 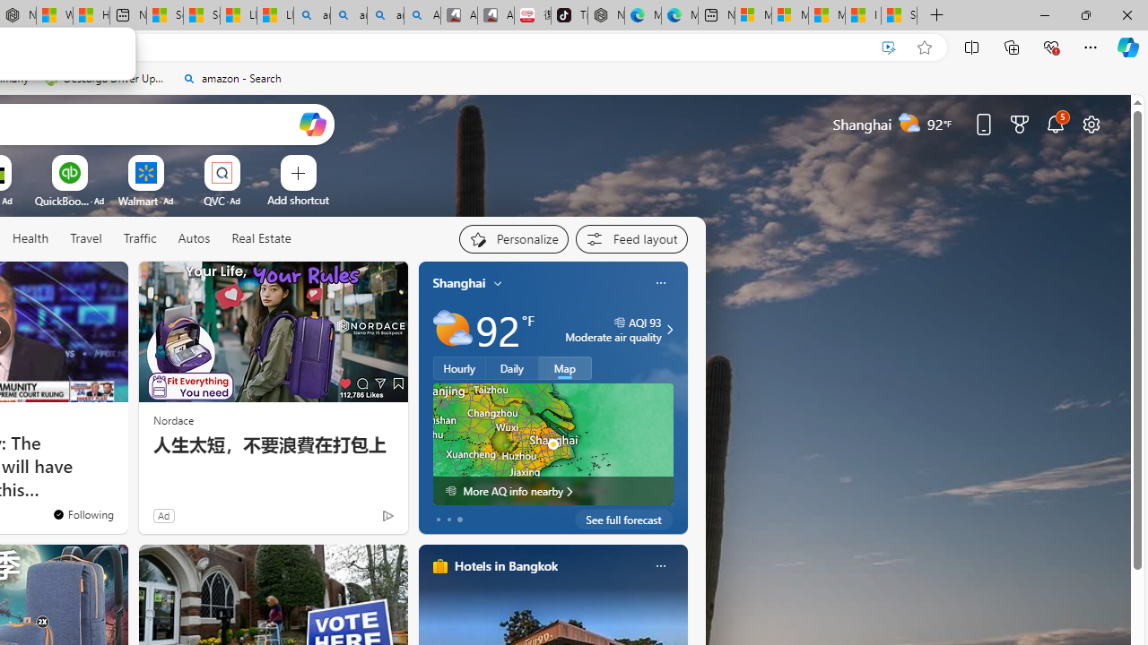 I want to click on amazon - Search Images, so click(x=386, y=16).